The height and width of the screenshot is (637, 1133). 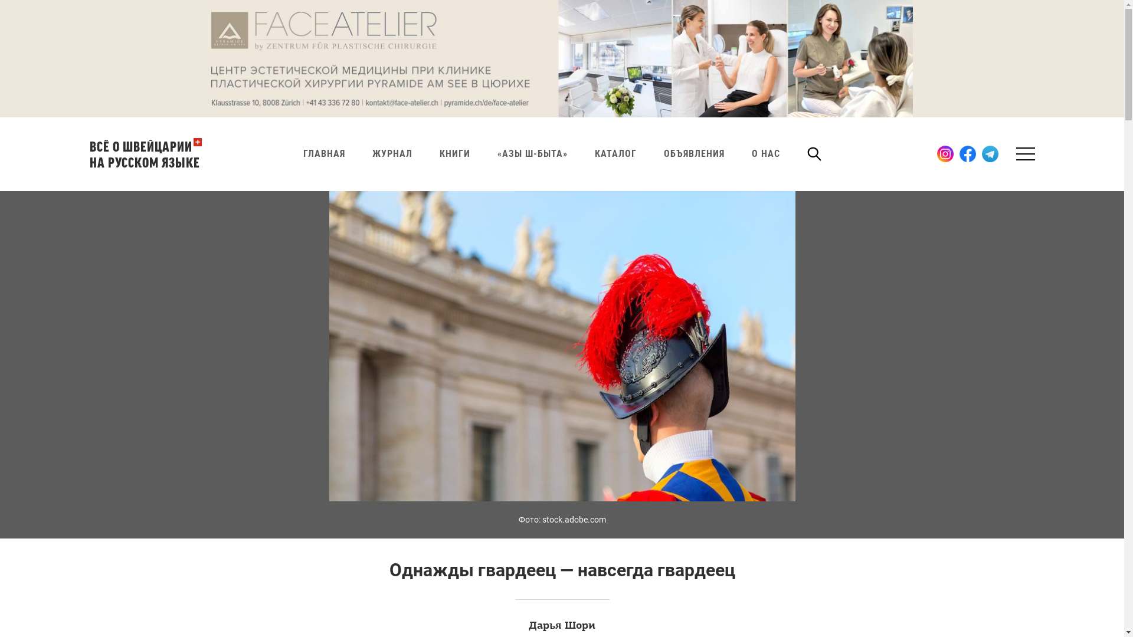 I want to click on Toggle navigation, so click(x=1023, y=154).